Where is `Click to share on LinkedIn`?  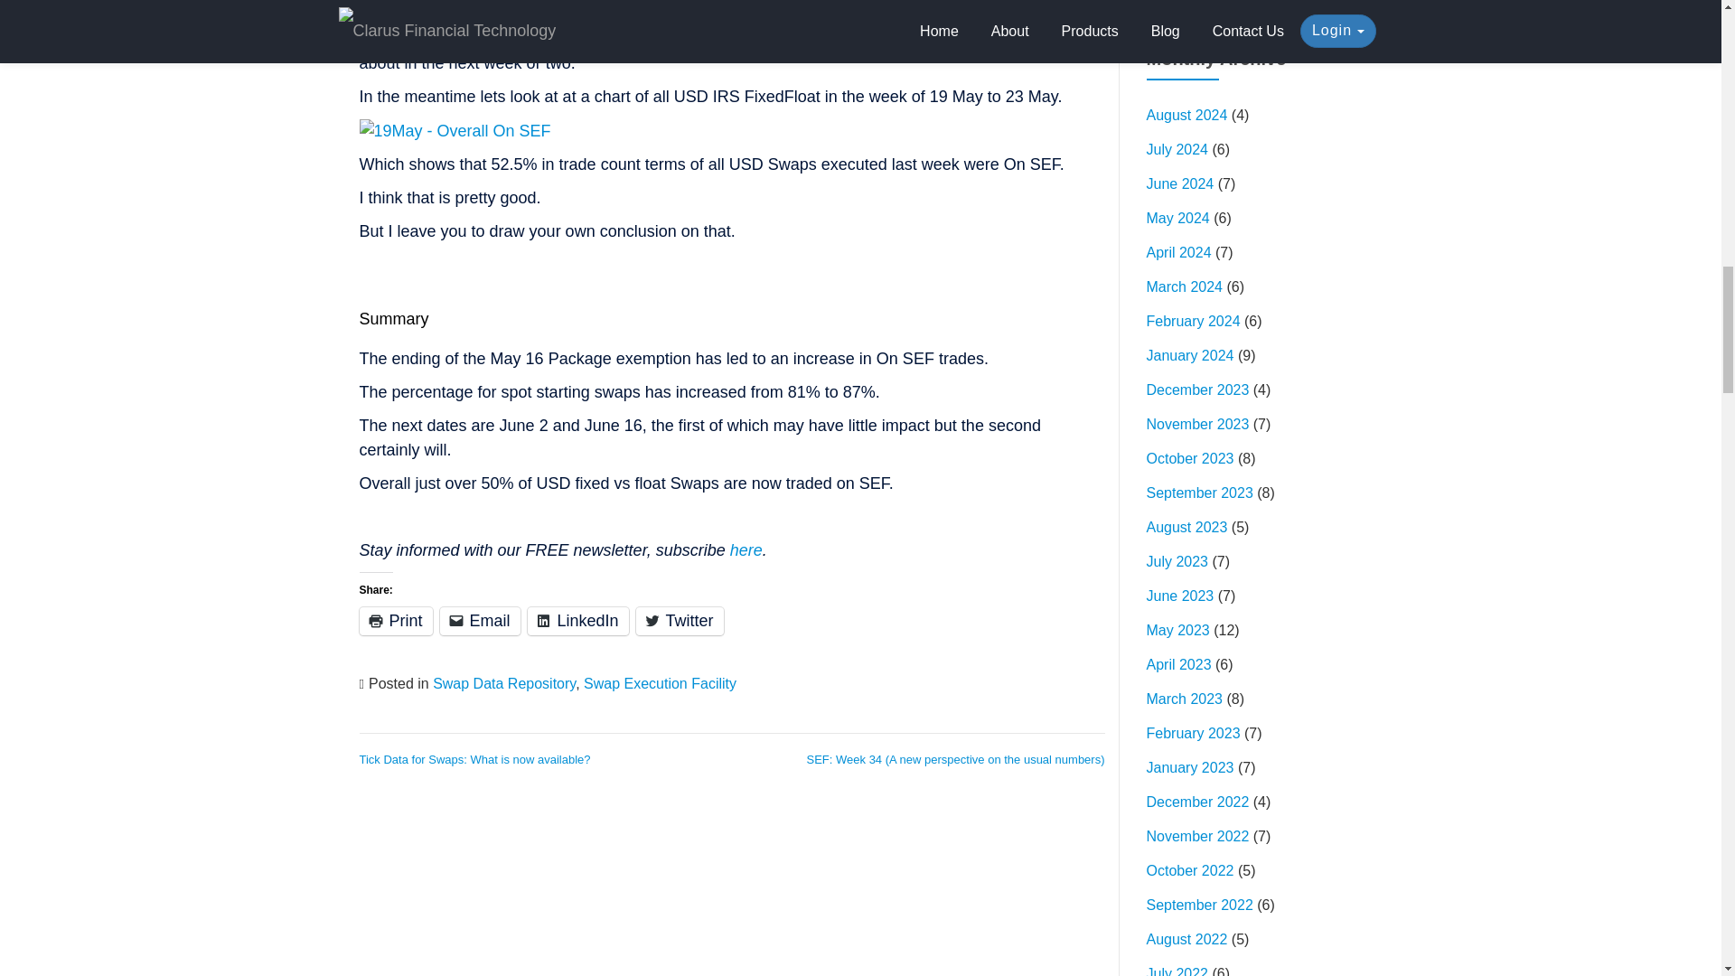
Click to share on LinkedIn is located at coordinates (577, 621).